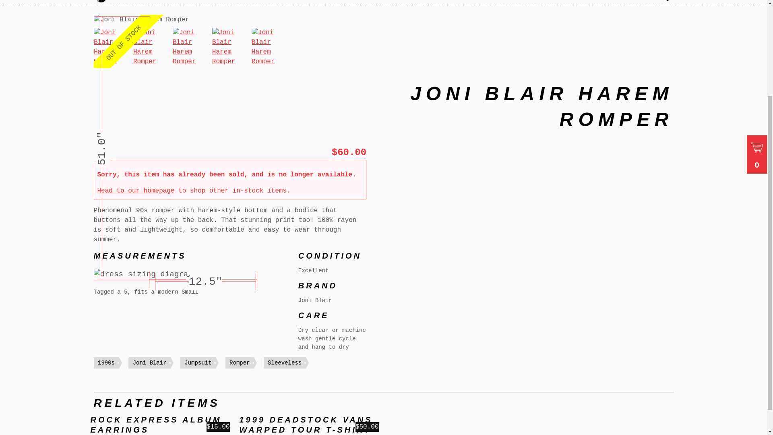 The image size is (773, 435). What do you see at coordinates (203, 279) in the screenshot?
I see `Pit to pit` at bounding box center [203, 279].